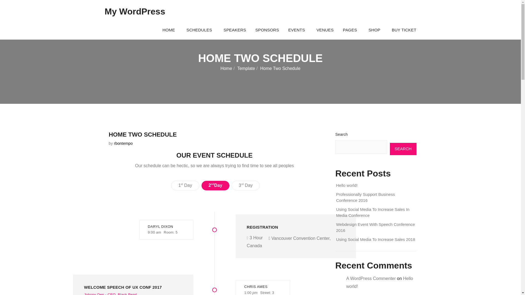 This screenshot has height=295, width=525. Describe the element at coordinates (372, 213) in the screenshot. I see `Using Social Media To Increase Sales In Media Conference` at that location.